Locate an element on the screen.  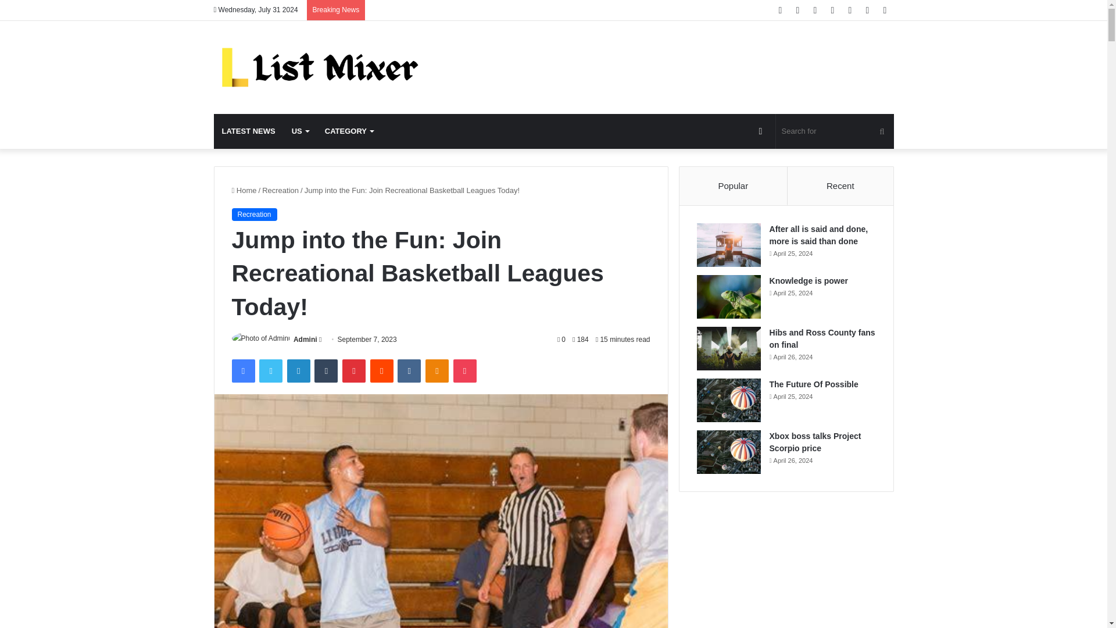
Listmixer News for You is located at coordinates (321, 67).